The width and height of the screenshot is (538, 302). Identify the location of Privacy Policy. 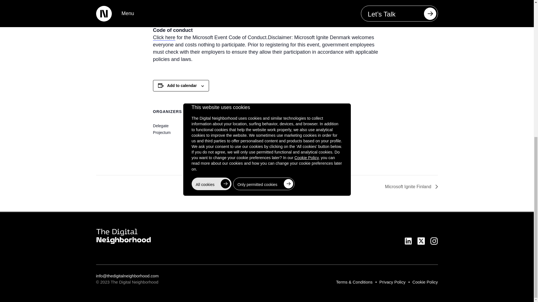
(392, 282).